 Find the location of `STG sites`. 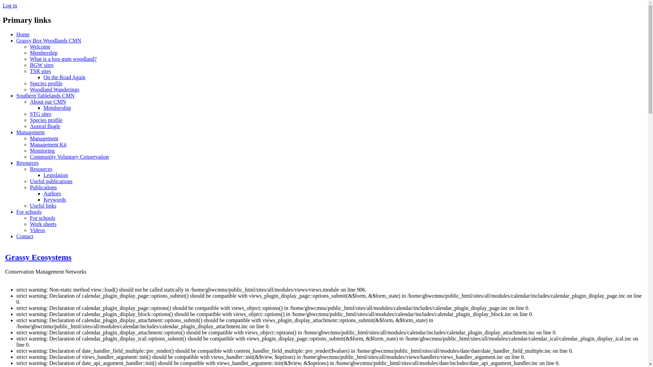

STG sites is located at coordinates (41, 114).